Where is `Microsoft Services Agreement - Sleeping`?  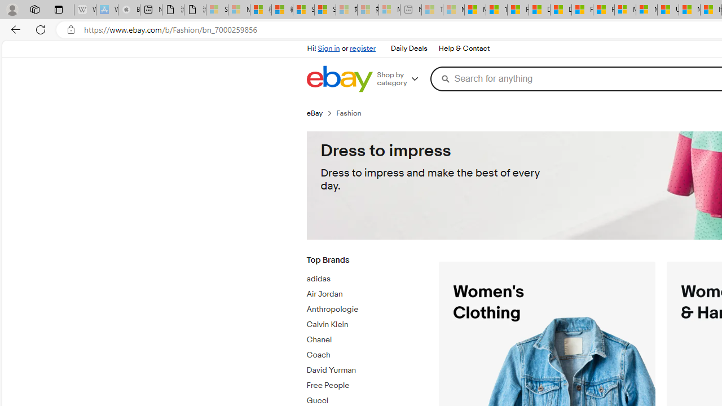
Microsoft Services Agreement - Sleeping is located at coordinates (239, 10).